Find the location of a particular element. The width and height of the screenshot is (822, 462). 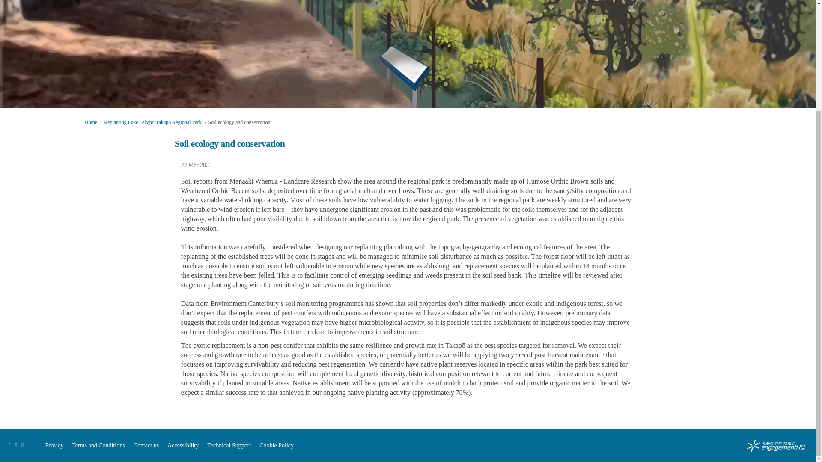

Home is located at coordinates (91, 122).